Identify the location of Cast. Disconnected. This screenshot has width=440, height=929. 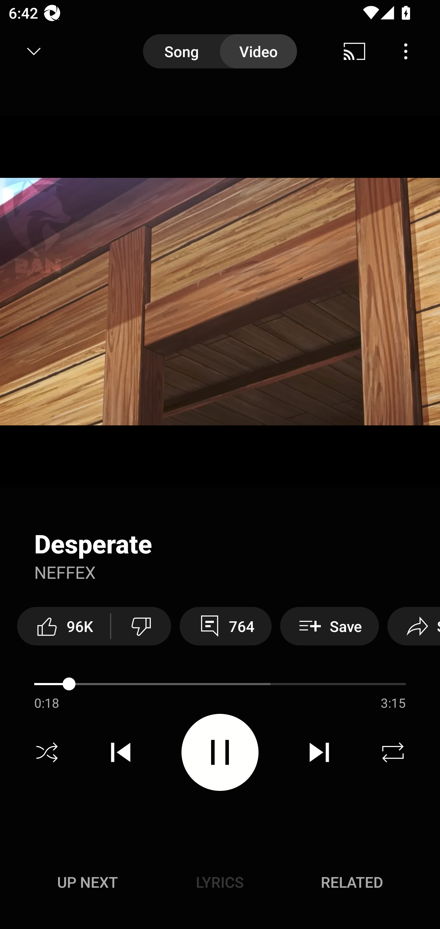
(354, 51).